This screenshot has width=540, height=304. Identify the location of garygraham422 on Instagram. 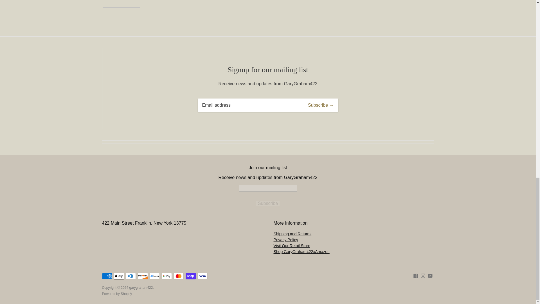
(423, 275).